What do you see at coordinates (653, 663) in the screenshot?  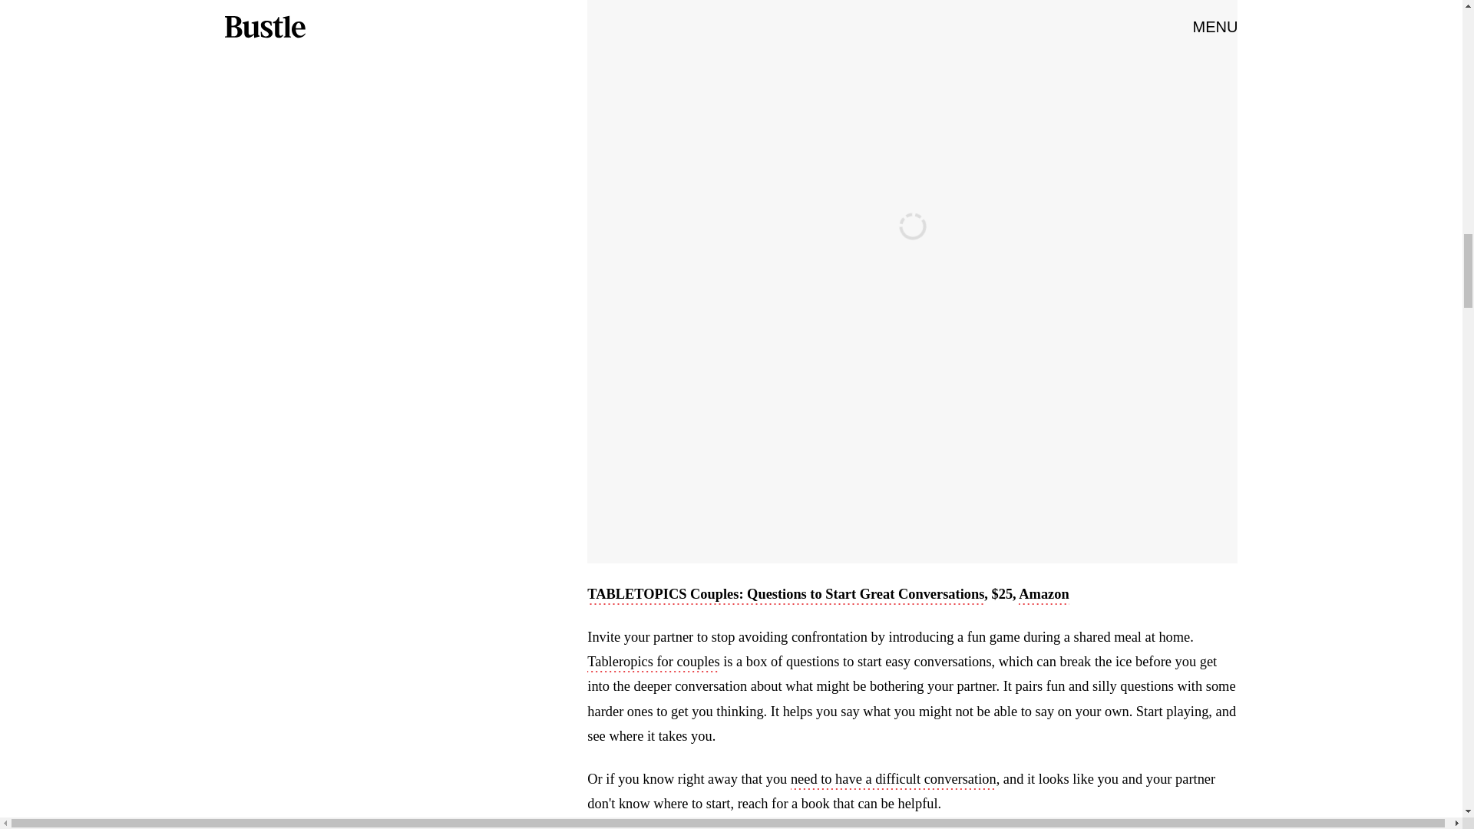 I see `Tableropics for couples` at bounding box center [653, 663].